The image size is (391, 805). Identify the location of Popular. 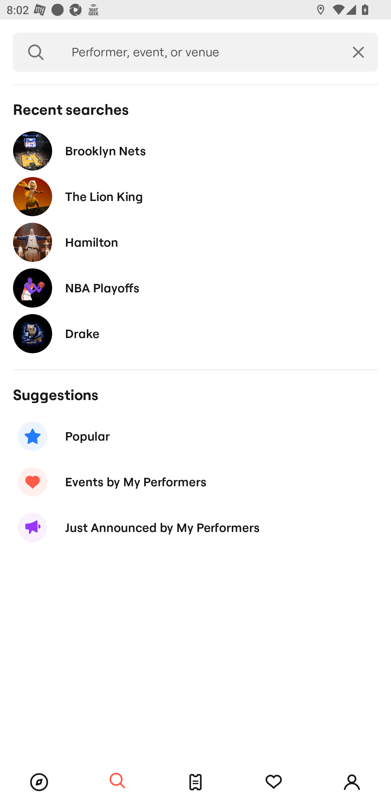
(195, 436).